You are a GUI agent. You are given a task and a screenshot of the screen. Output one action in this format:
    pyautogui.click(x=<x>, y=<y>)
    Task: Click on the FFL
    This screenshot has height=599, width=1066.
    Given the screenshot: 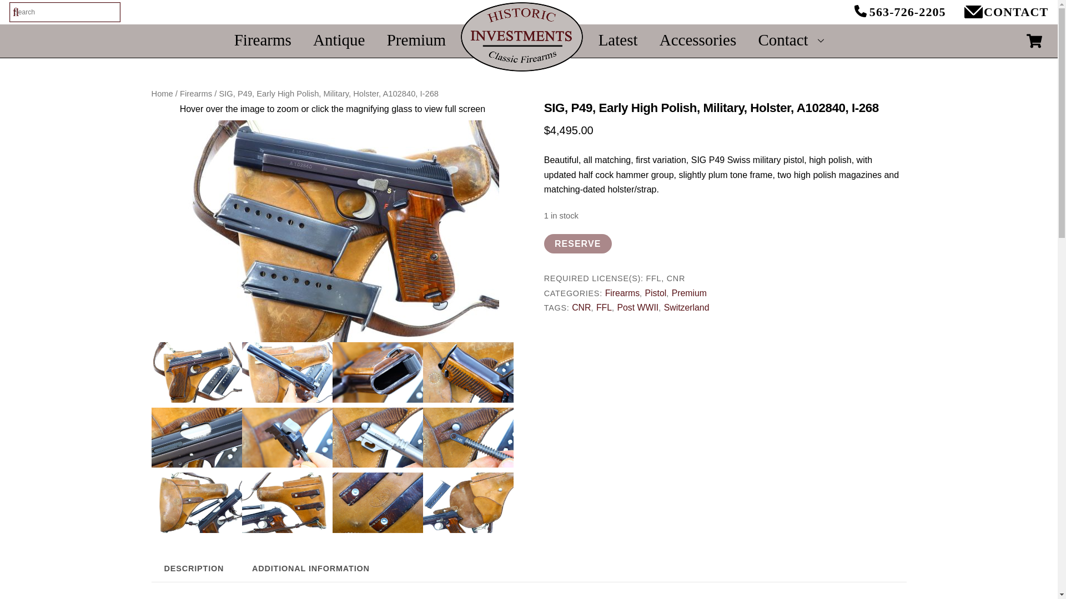 What is the action you would take?
    pyautogui.click(x=604, y=307)
    